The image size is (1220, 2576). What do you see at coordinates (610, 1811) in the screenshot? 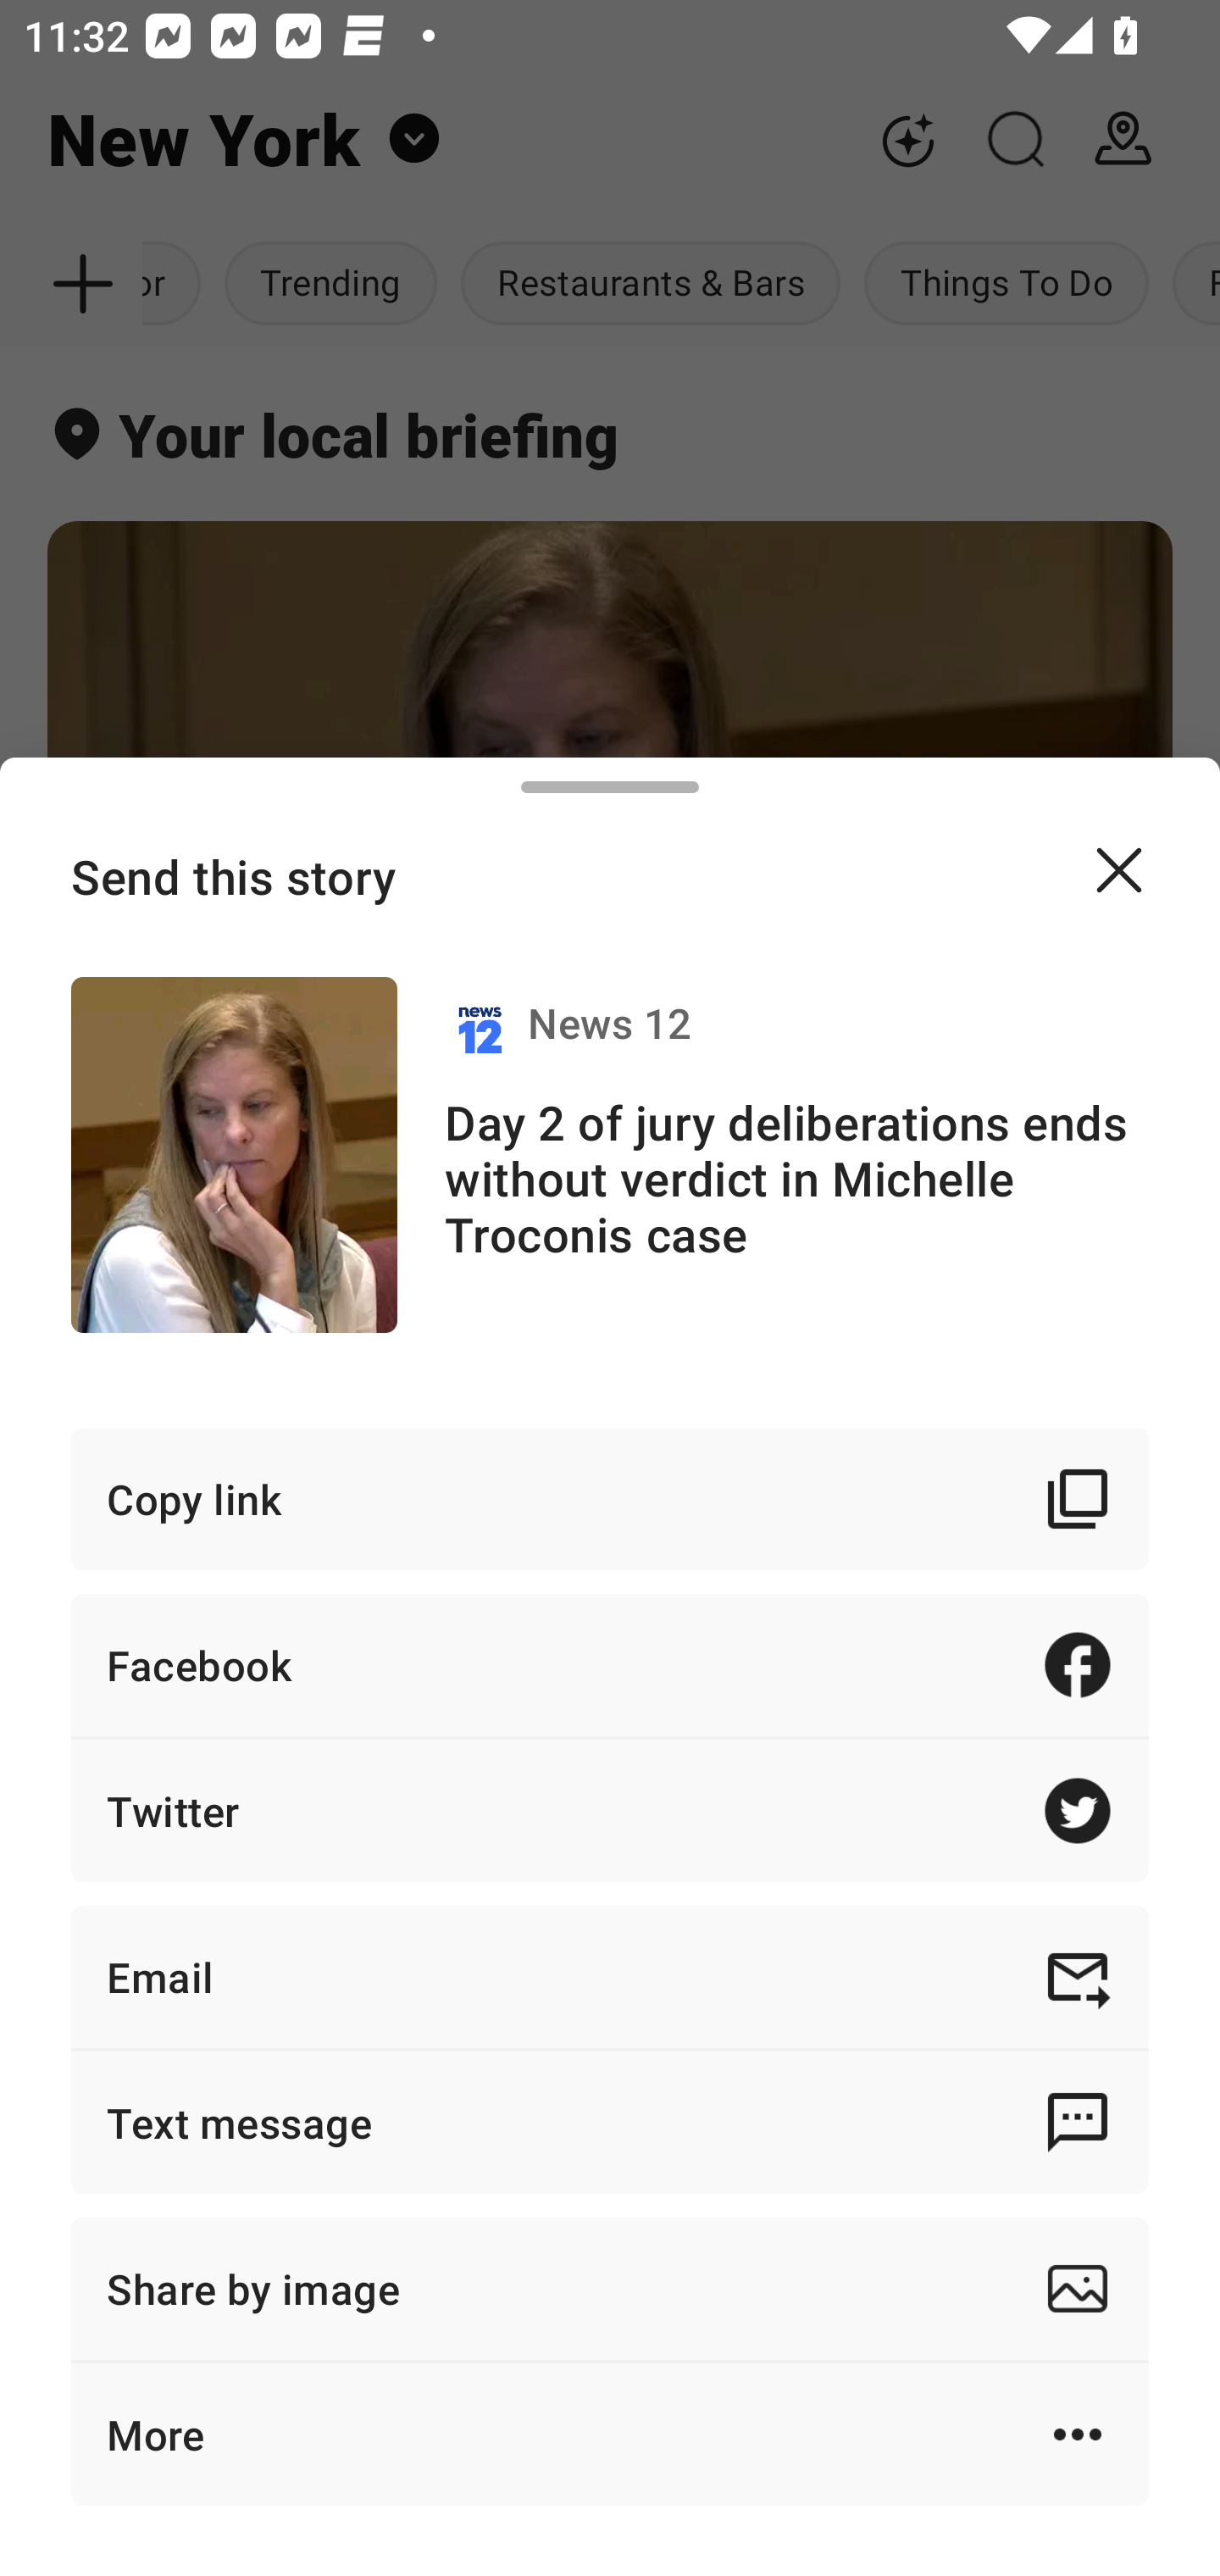
I see `Twitter` at bounding box center [610, 1811].